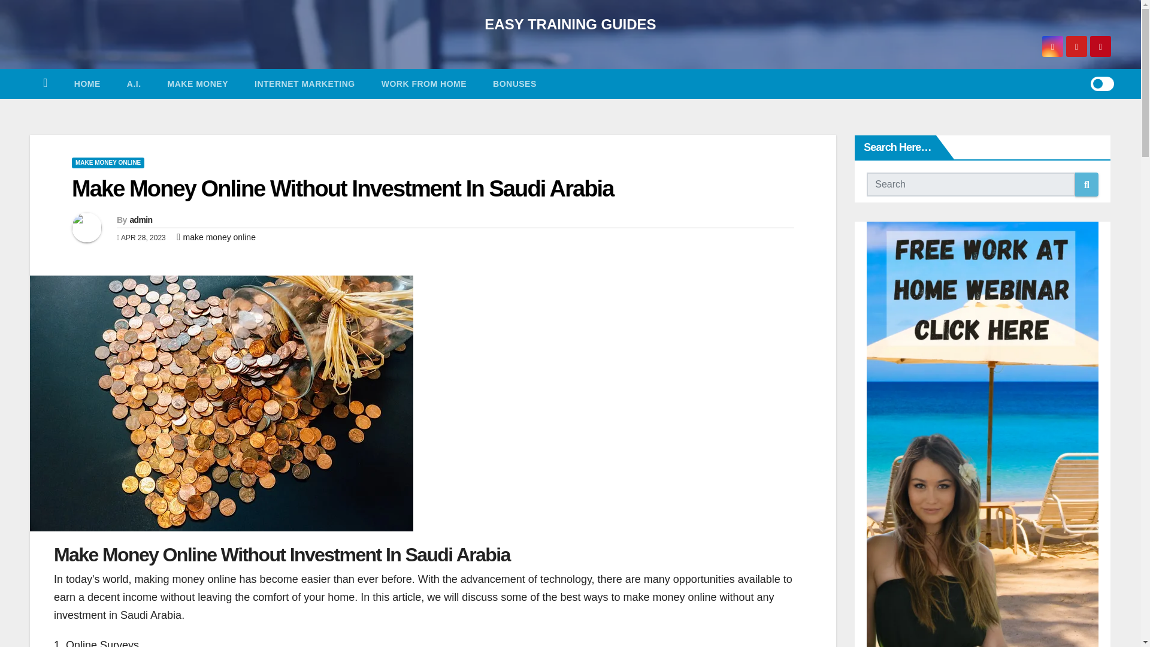 This screenshot has height=647, width=1150. I want to click on INTERNET MARKETING, so click(304, 84).